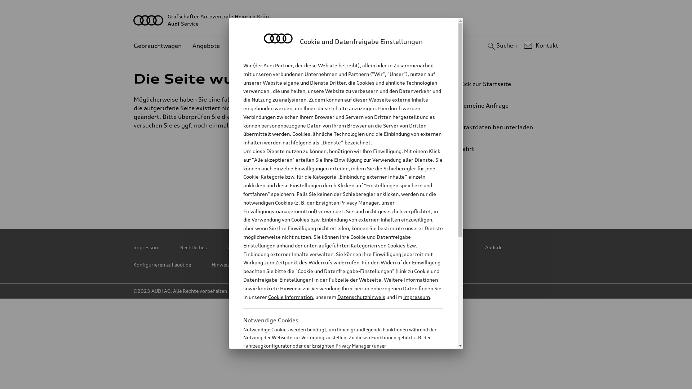  I want to click on Anfahrt, so click(499, 149).